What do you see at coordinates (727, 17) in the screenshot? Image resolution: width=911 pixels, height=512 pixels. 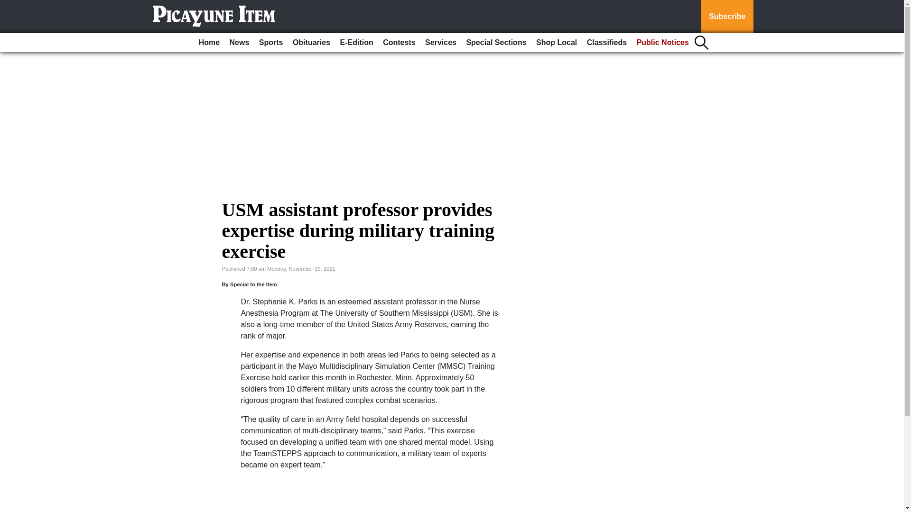 I see `Subscribe` at bounding box center [727, 17].